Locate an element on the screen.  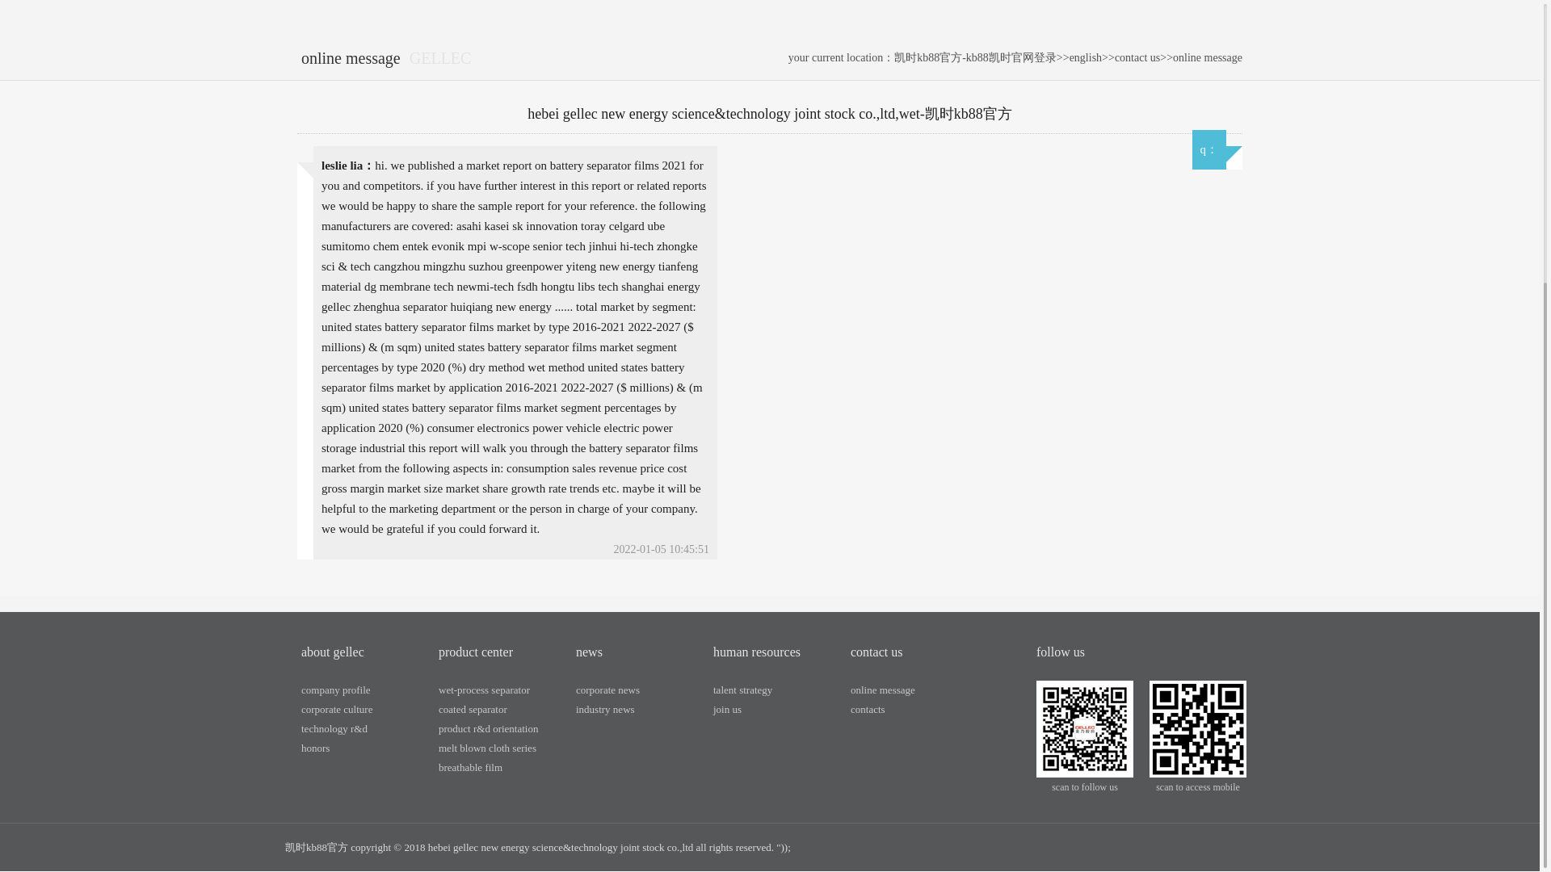
coated separator is located at coordinates (473, 709).